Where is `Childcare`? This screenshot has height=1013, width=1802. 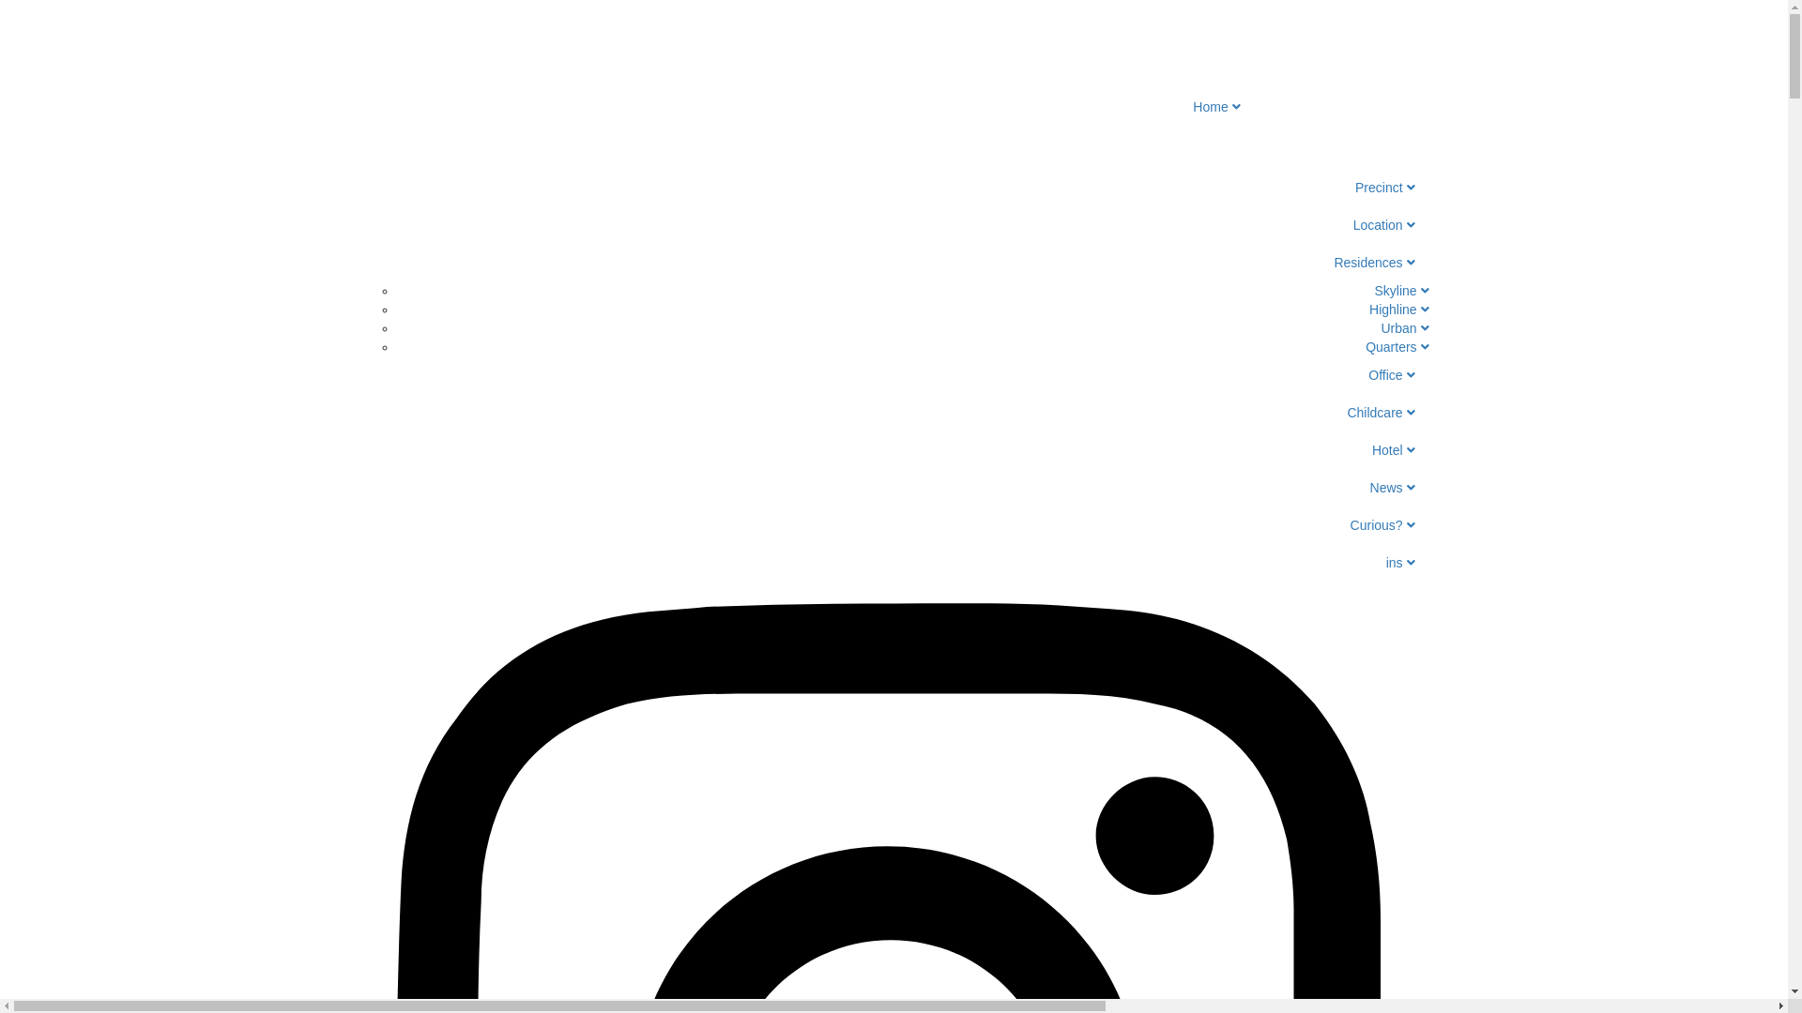
Childcare is located at coordinates (893, 413).